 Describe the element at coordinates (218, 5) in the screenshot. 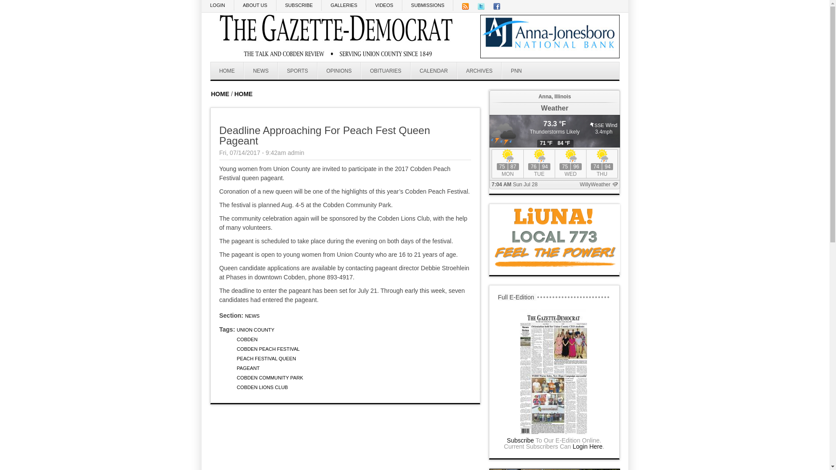

I see `LOGIN` at that location.